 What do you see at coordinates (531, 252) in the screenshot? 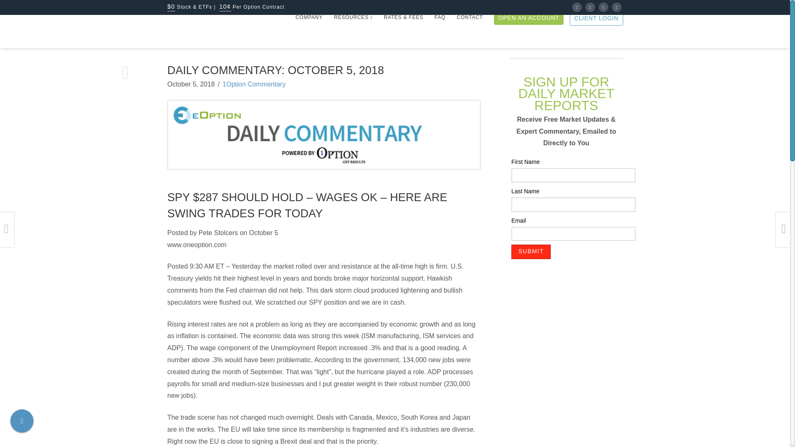
I see `Submit` at bounding box center [531, 252].